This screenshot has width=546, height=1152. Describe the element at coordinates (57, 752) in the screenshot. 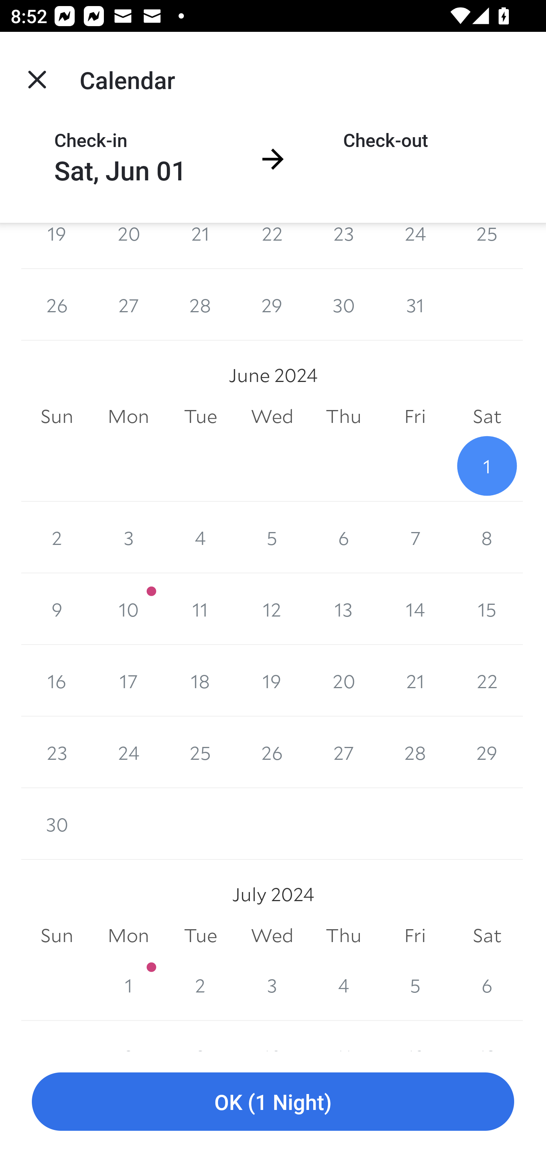

I see `23 23 June 2024` at that location.